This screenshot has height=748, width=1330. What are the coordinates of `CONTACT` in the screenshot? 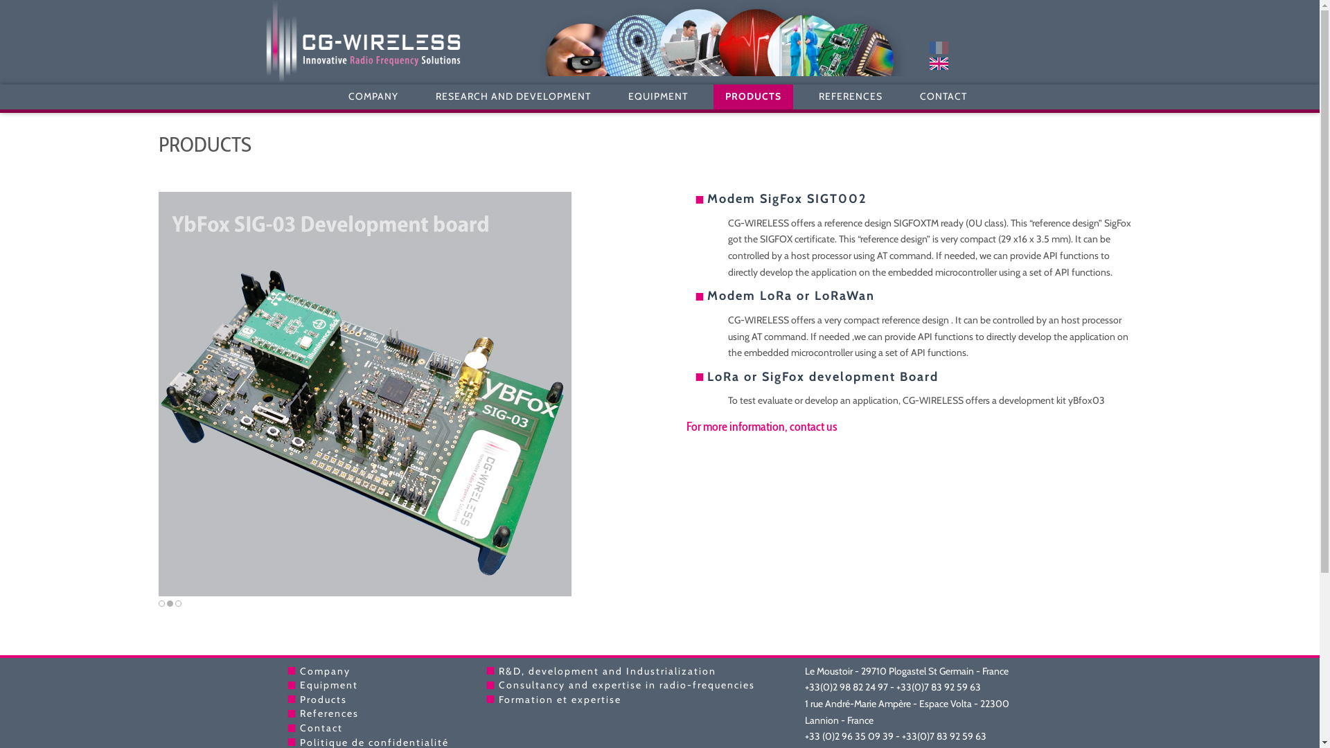 It's located at (943, 97).